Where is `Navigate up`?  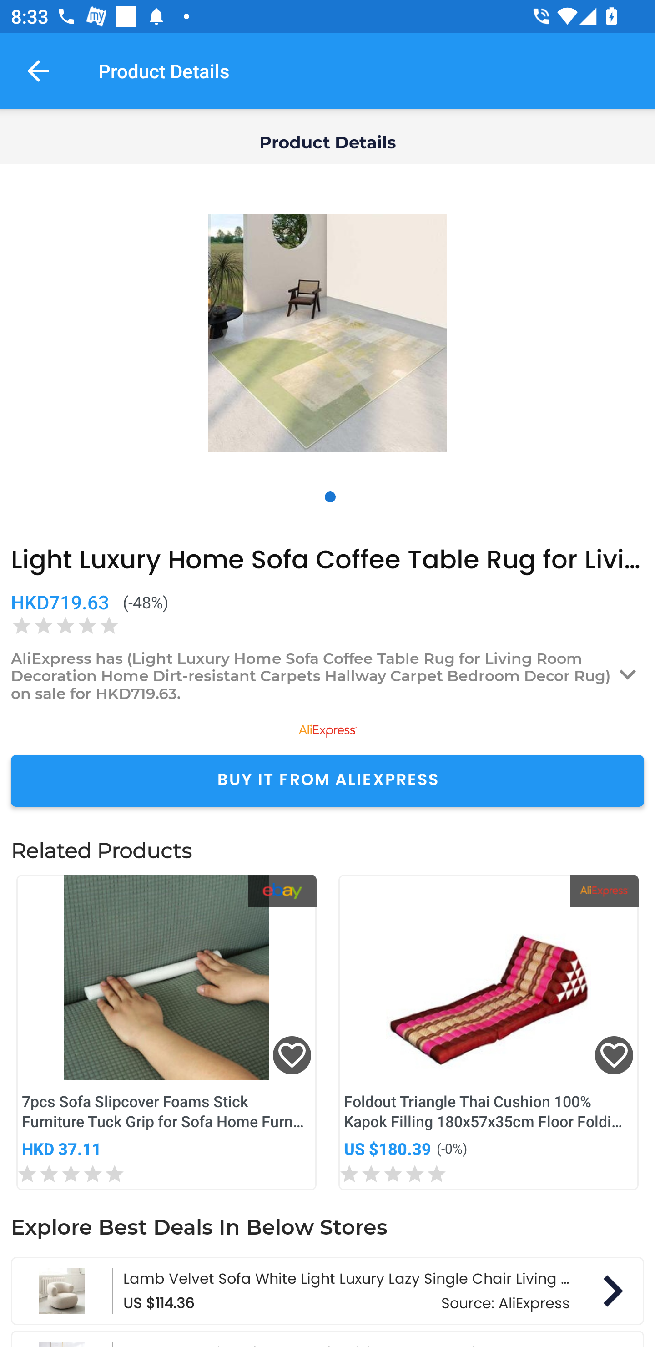 Navigate up is located at coordinates (38, 71).